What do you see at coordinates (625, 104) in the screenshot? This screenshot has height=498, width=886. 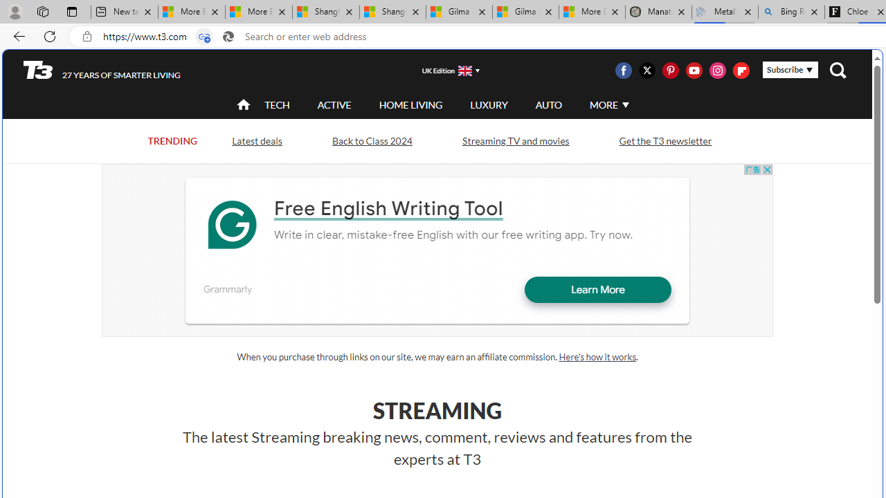 I see `Class: svg-arrow-down` at bounding box center [625, 104].